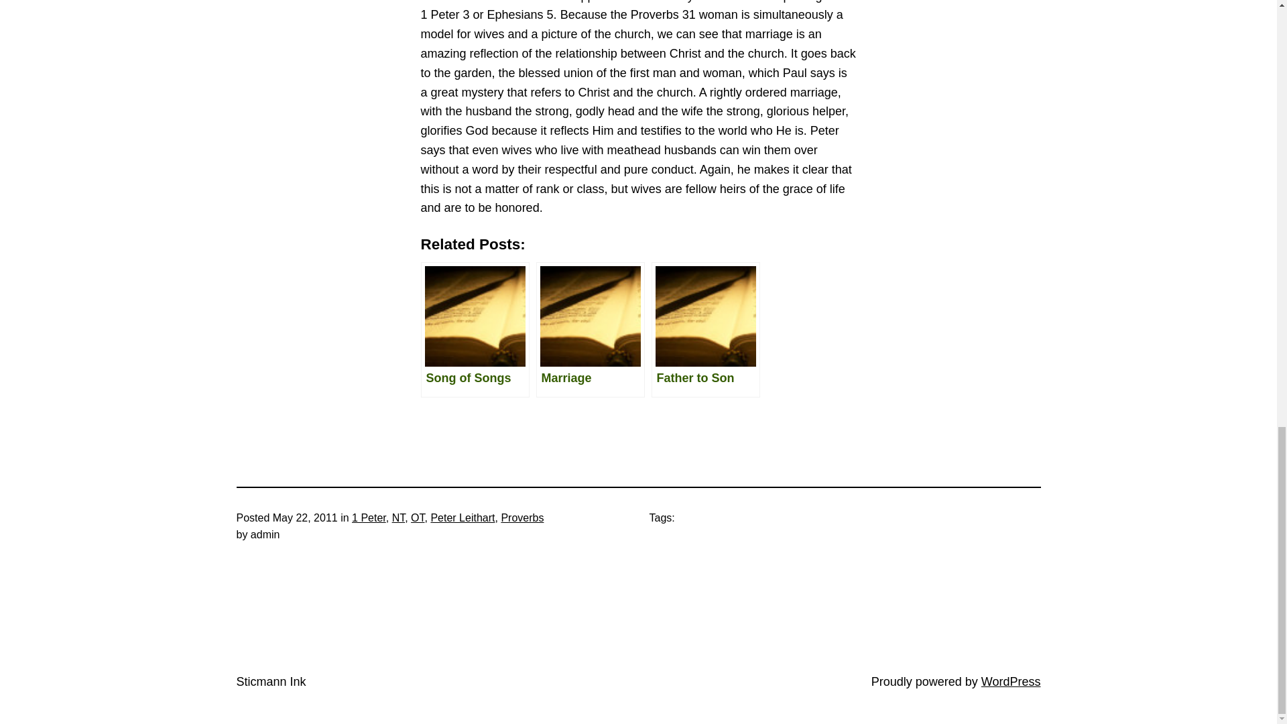  What do you see at coordinates (462, 518) in the screenshot?
I see `Peter Leithart` at bounding box center [462, 518].